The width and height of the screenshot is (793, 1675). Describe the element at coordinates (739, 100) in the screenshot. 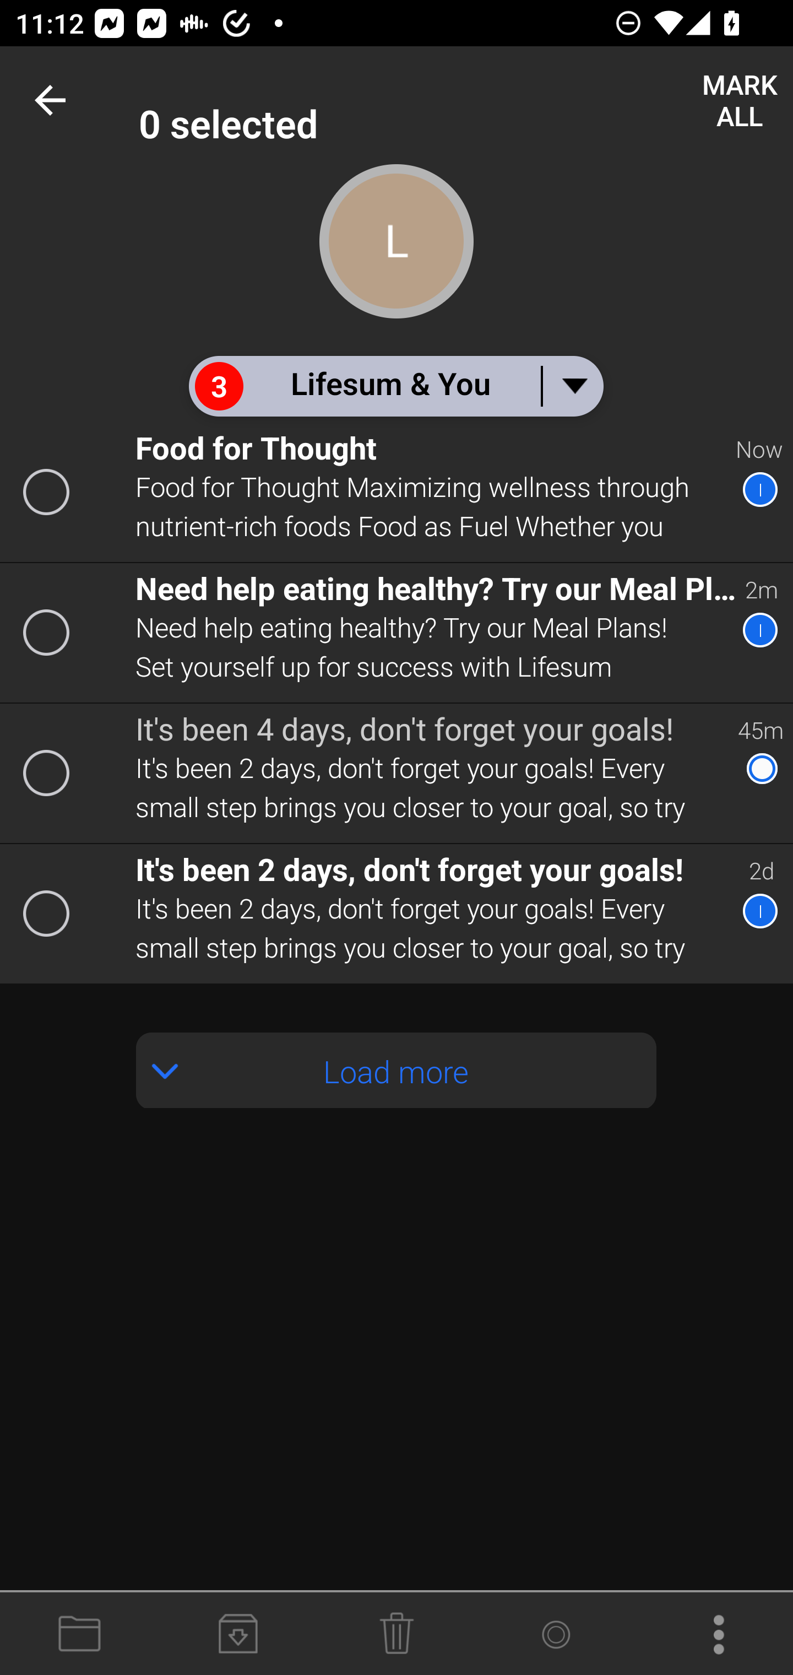

I see `MARK
ALL` at that location.